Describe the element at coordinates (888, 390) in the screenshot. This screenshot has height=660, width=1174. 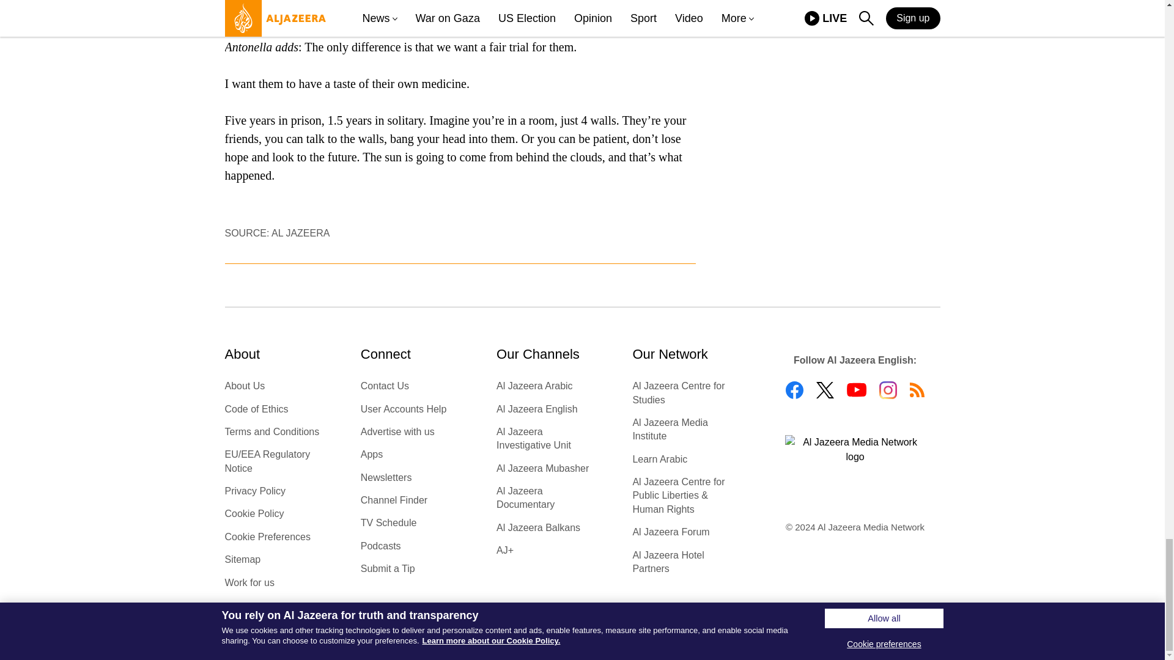
I see `instagram-colored-outline` at that location.